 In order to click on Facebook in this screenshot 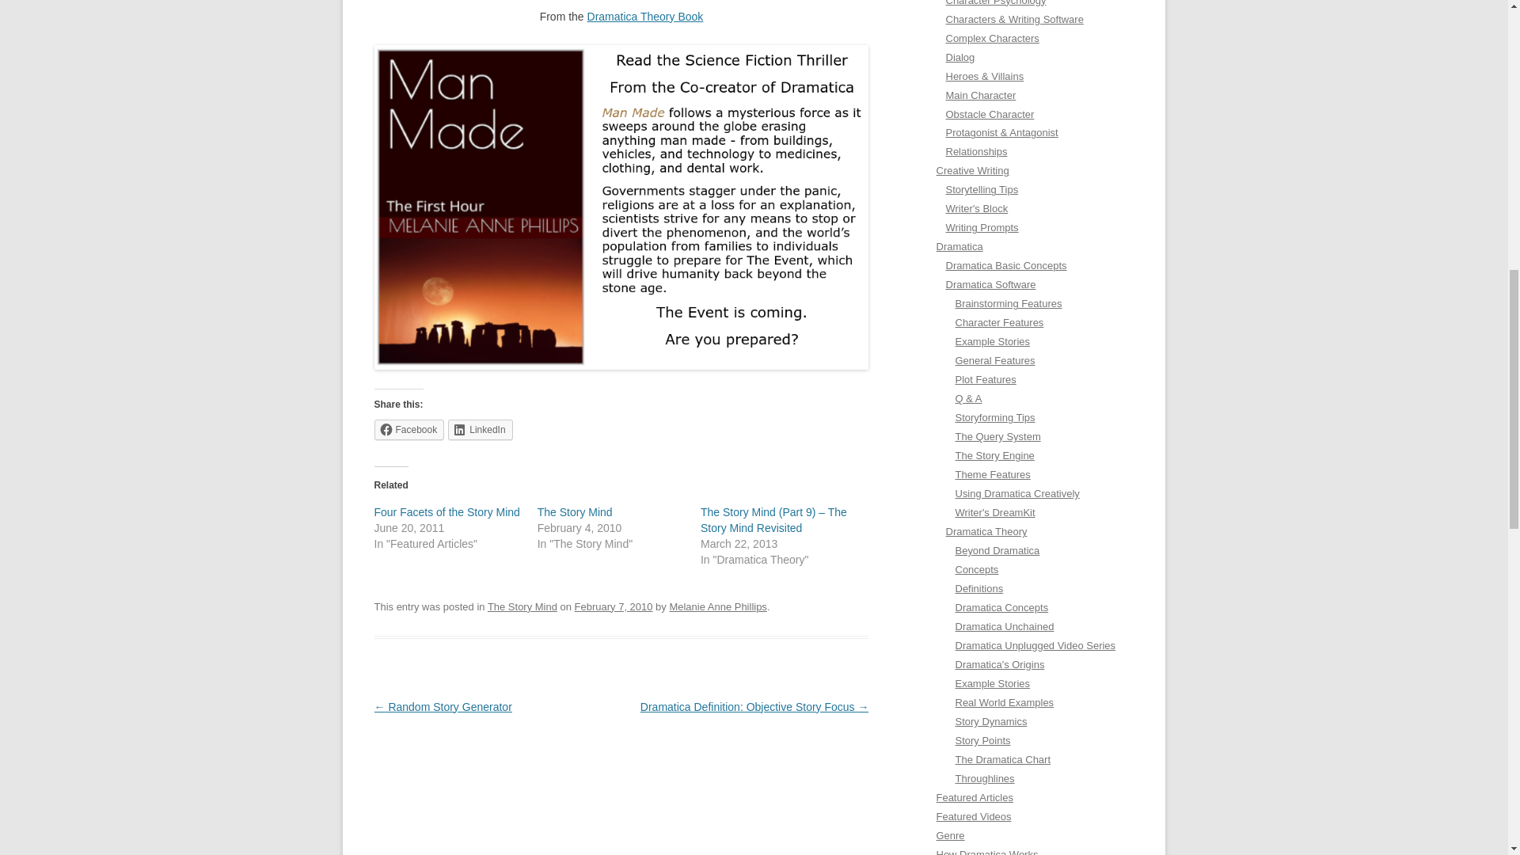, I will do `click(408, 430)`.